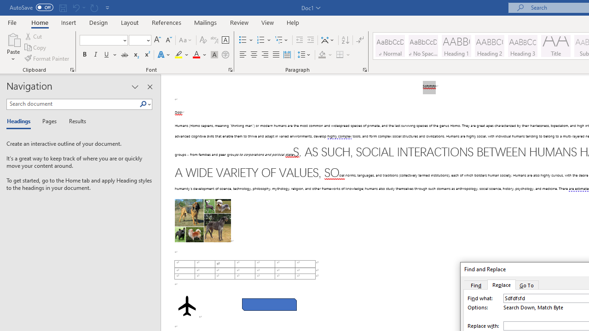  What do you see at coordinates (196, 55) in the screenshot?
I see `Font Color Red` at bounding box center [196, 55].